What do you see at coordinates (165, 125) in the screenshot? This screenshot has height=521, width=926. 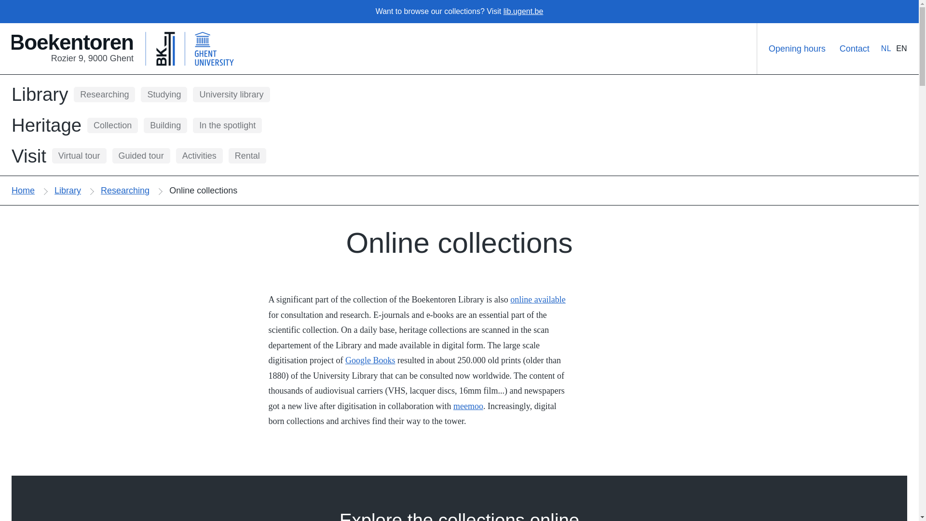 I see `NL` at bounding box center [165, 125].